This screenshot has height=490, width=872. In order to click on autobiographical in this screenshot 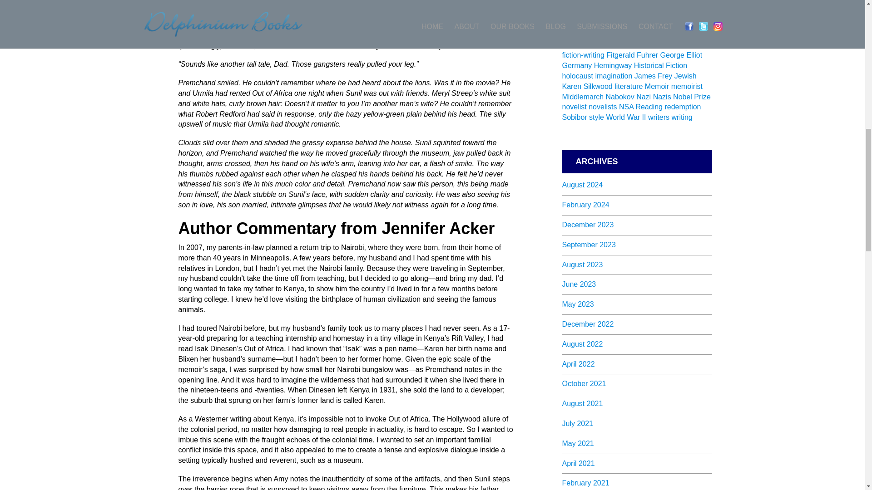, I will do `click(589, 24)`.